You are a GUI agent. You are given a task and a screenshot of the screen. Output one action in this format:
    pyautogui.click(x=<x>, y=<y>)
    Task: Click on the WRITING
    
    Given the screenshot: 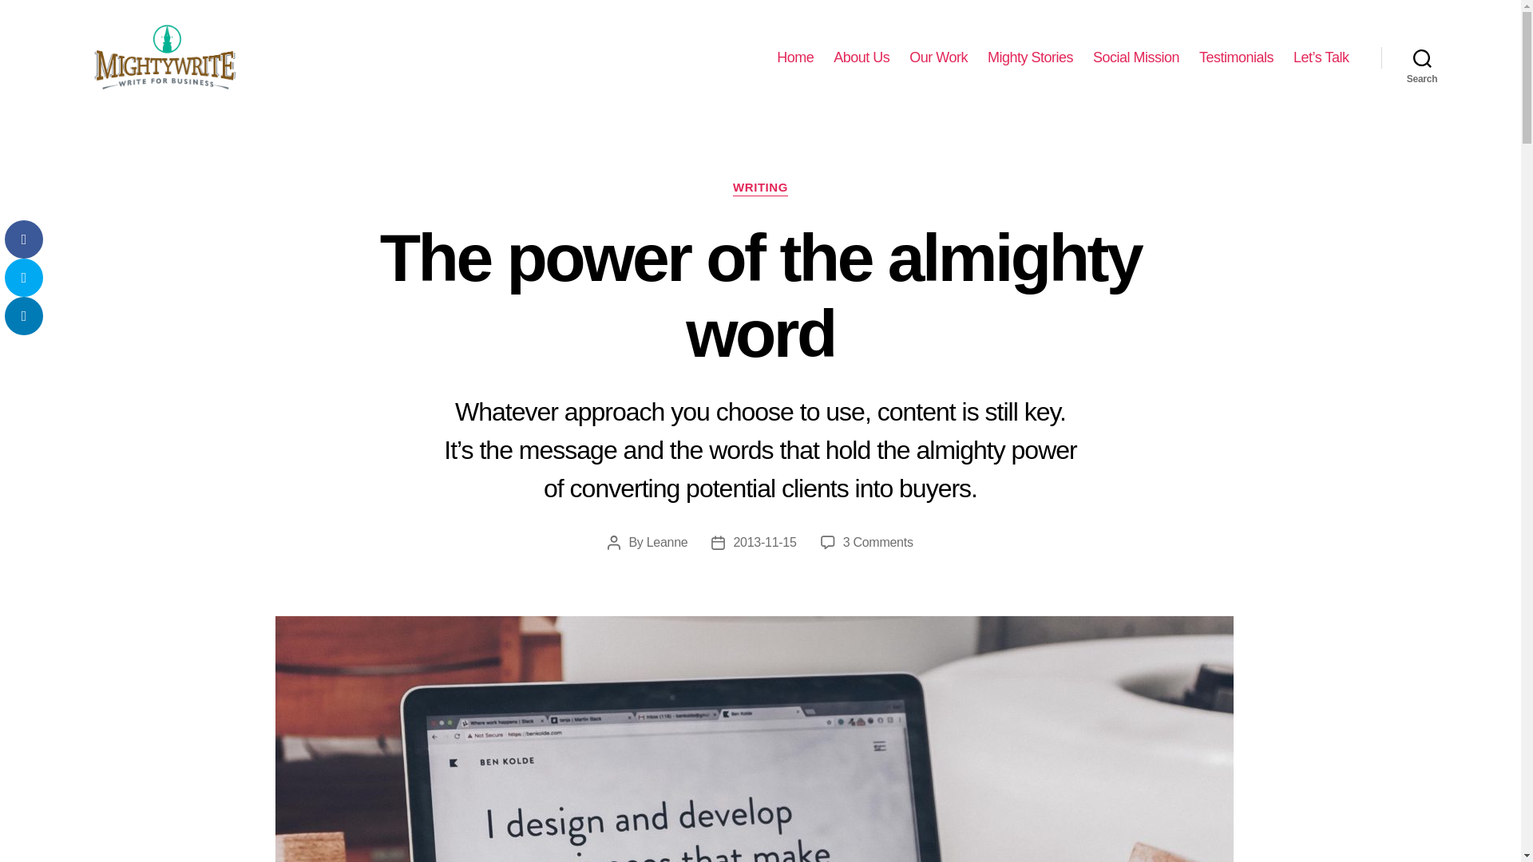 What is the action you would take?
    pyautogui.click(x=937, y=57)
    